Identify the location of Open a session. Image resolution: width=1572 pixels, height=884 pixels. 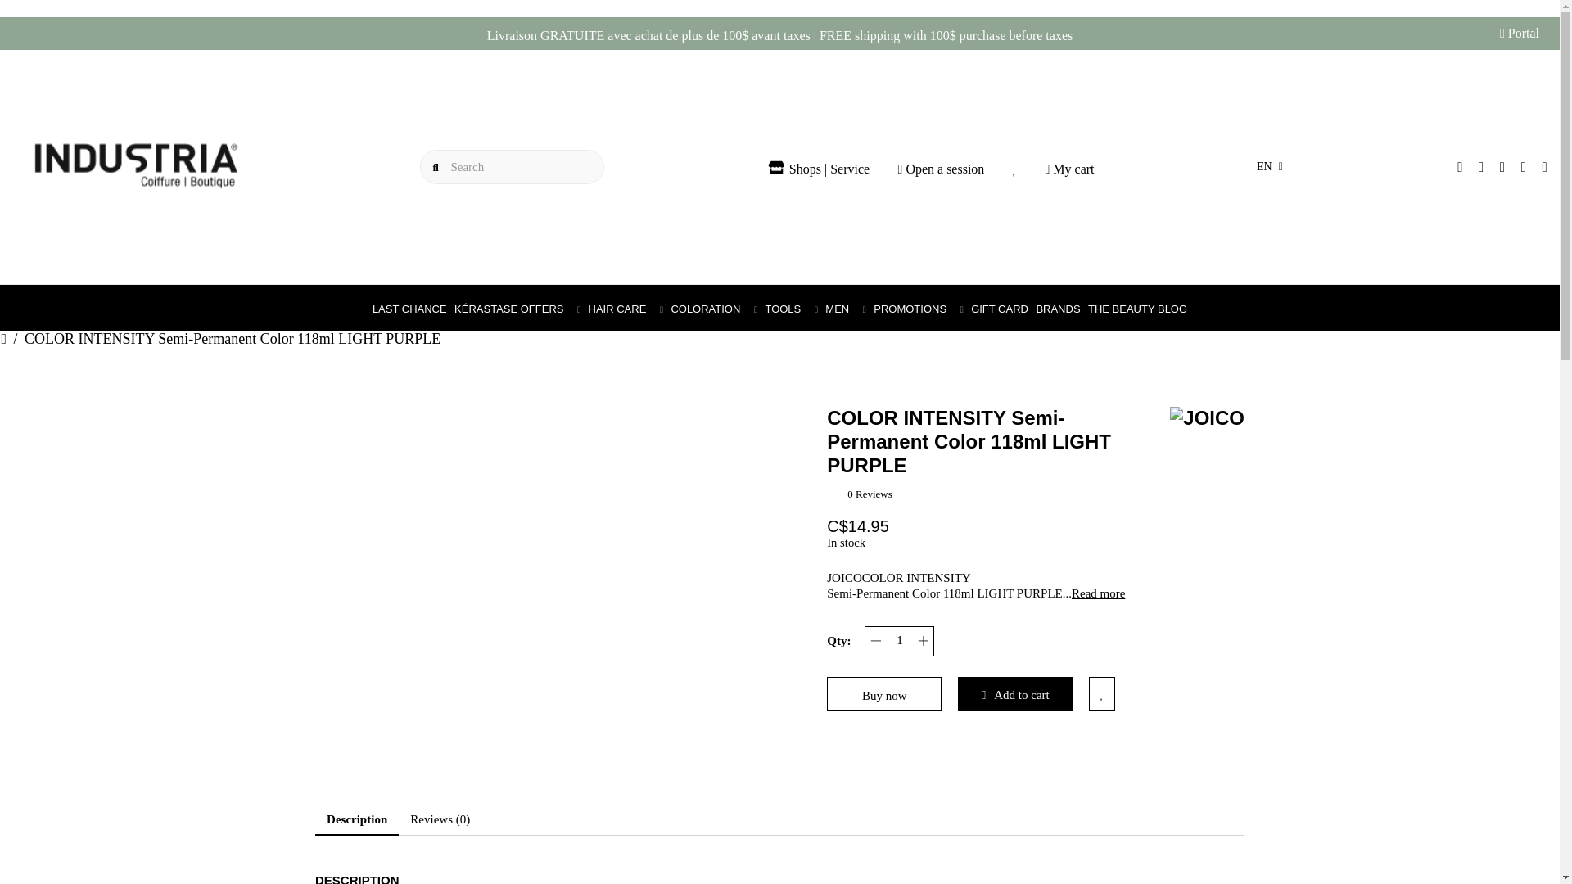
(942, 169).